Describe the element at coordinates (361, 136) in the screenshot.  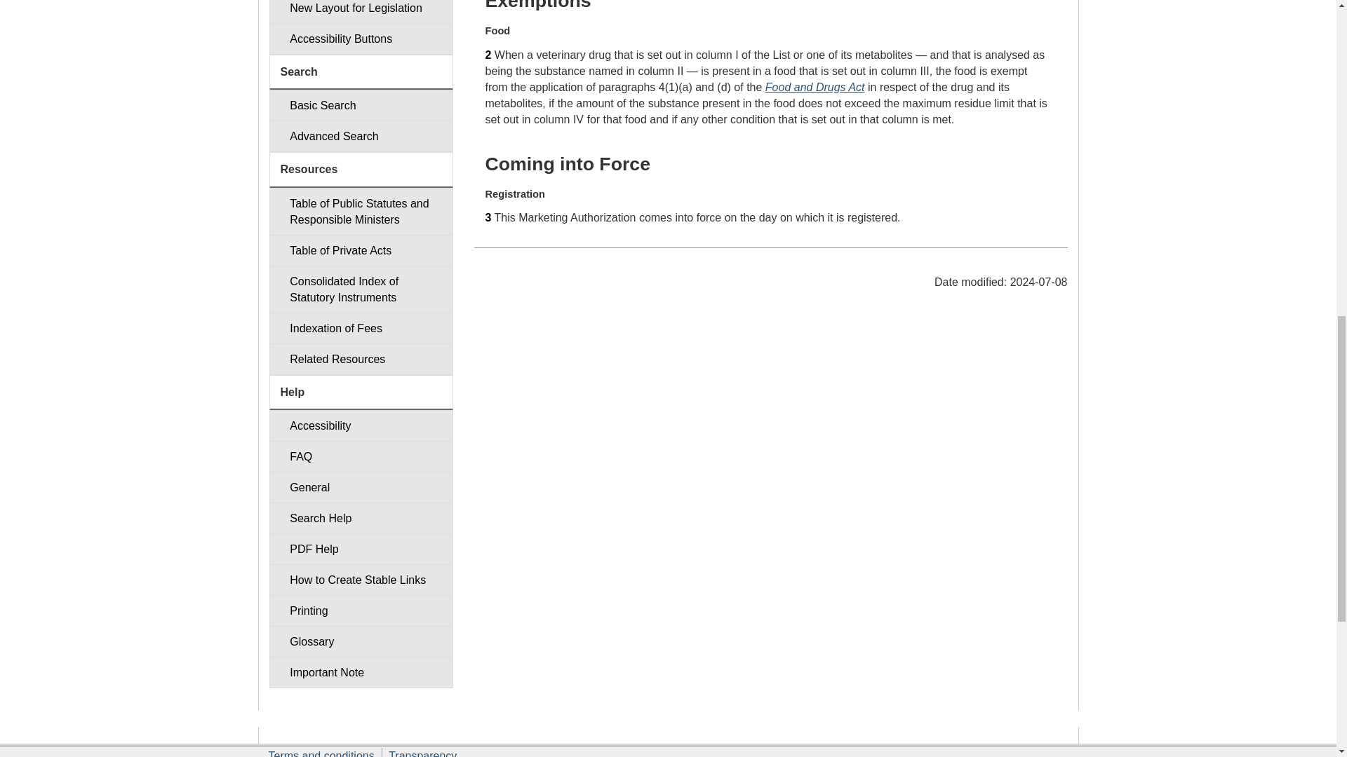
I see `Advanced Search - Justice Laws Website` at that location.